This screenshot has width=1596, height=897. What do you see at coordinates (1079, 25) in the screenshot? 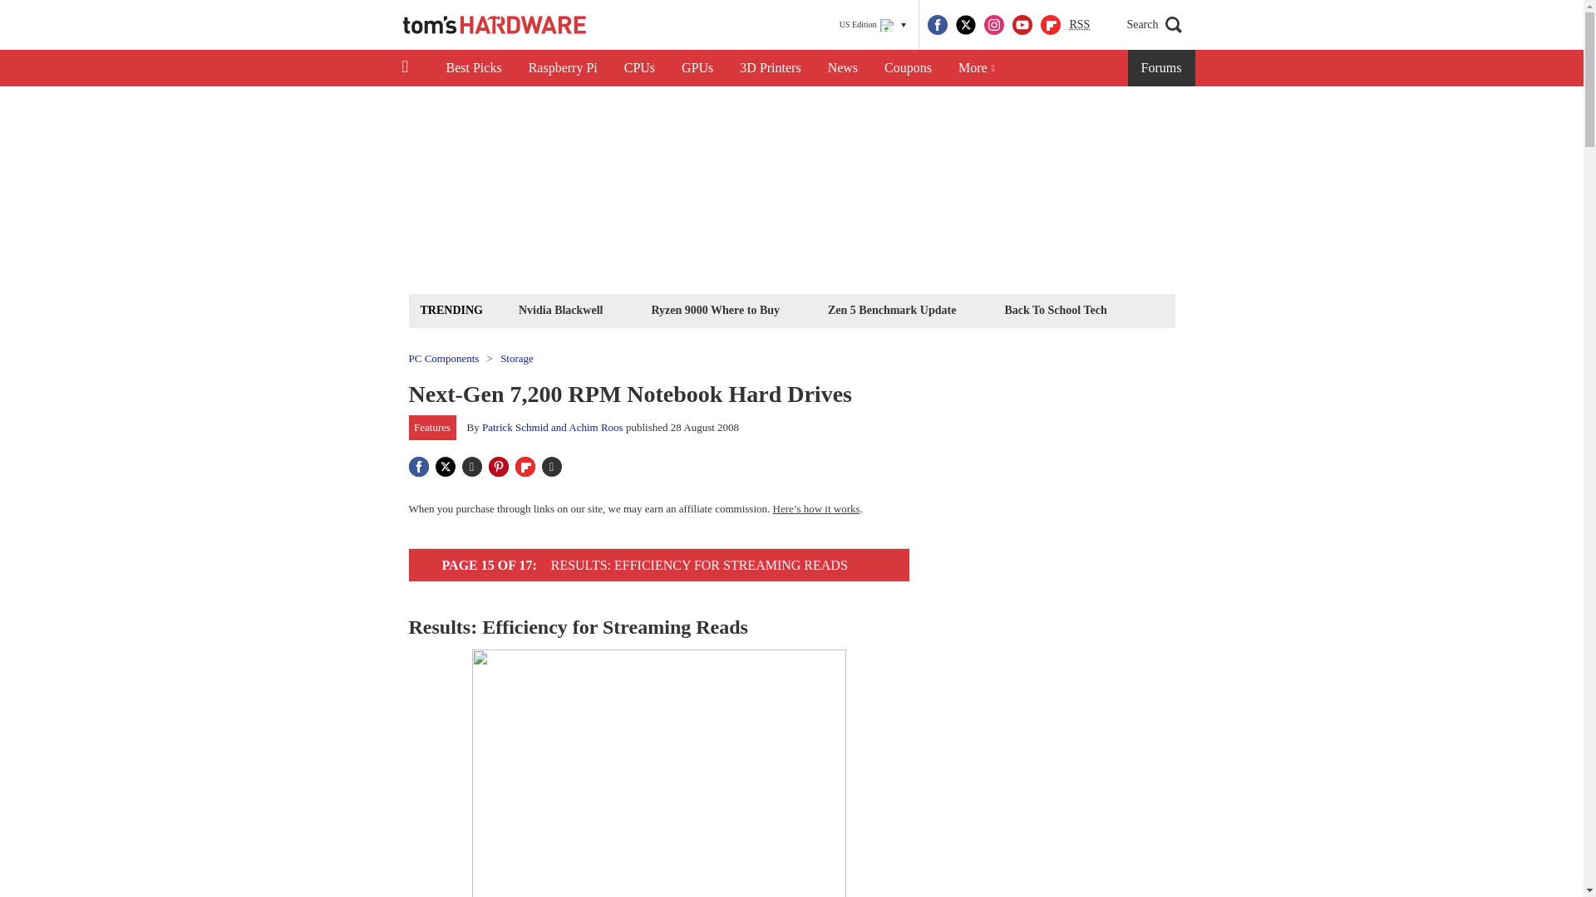
I see `RSS` at bounding box center [1079, 25].